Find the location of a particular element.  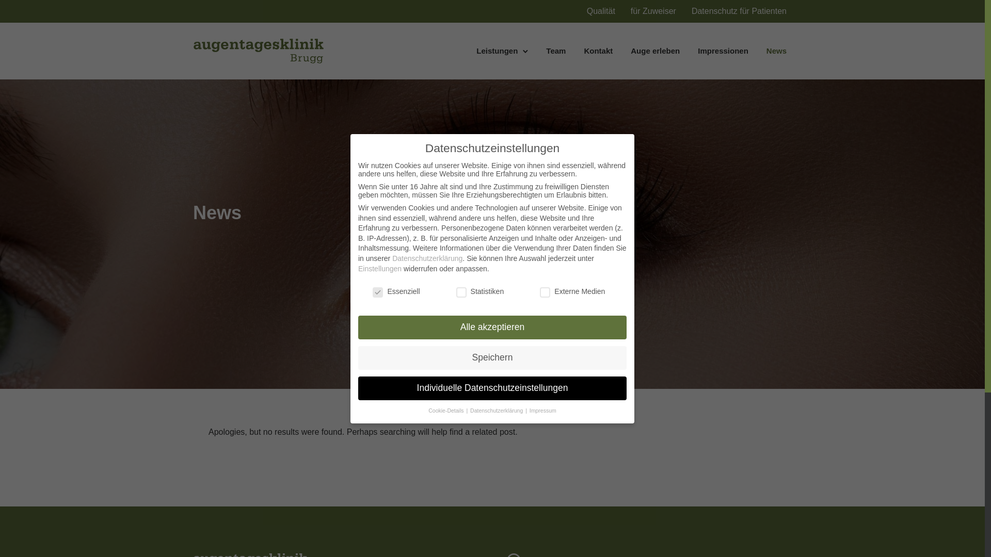

Speichern is located at coordinates (492, 358).